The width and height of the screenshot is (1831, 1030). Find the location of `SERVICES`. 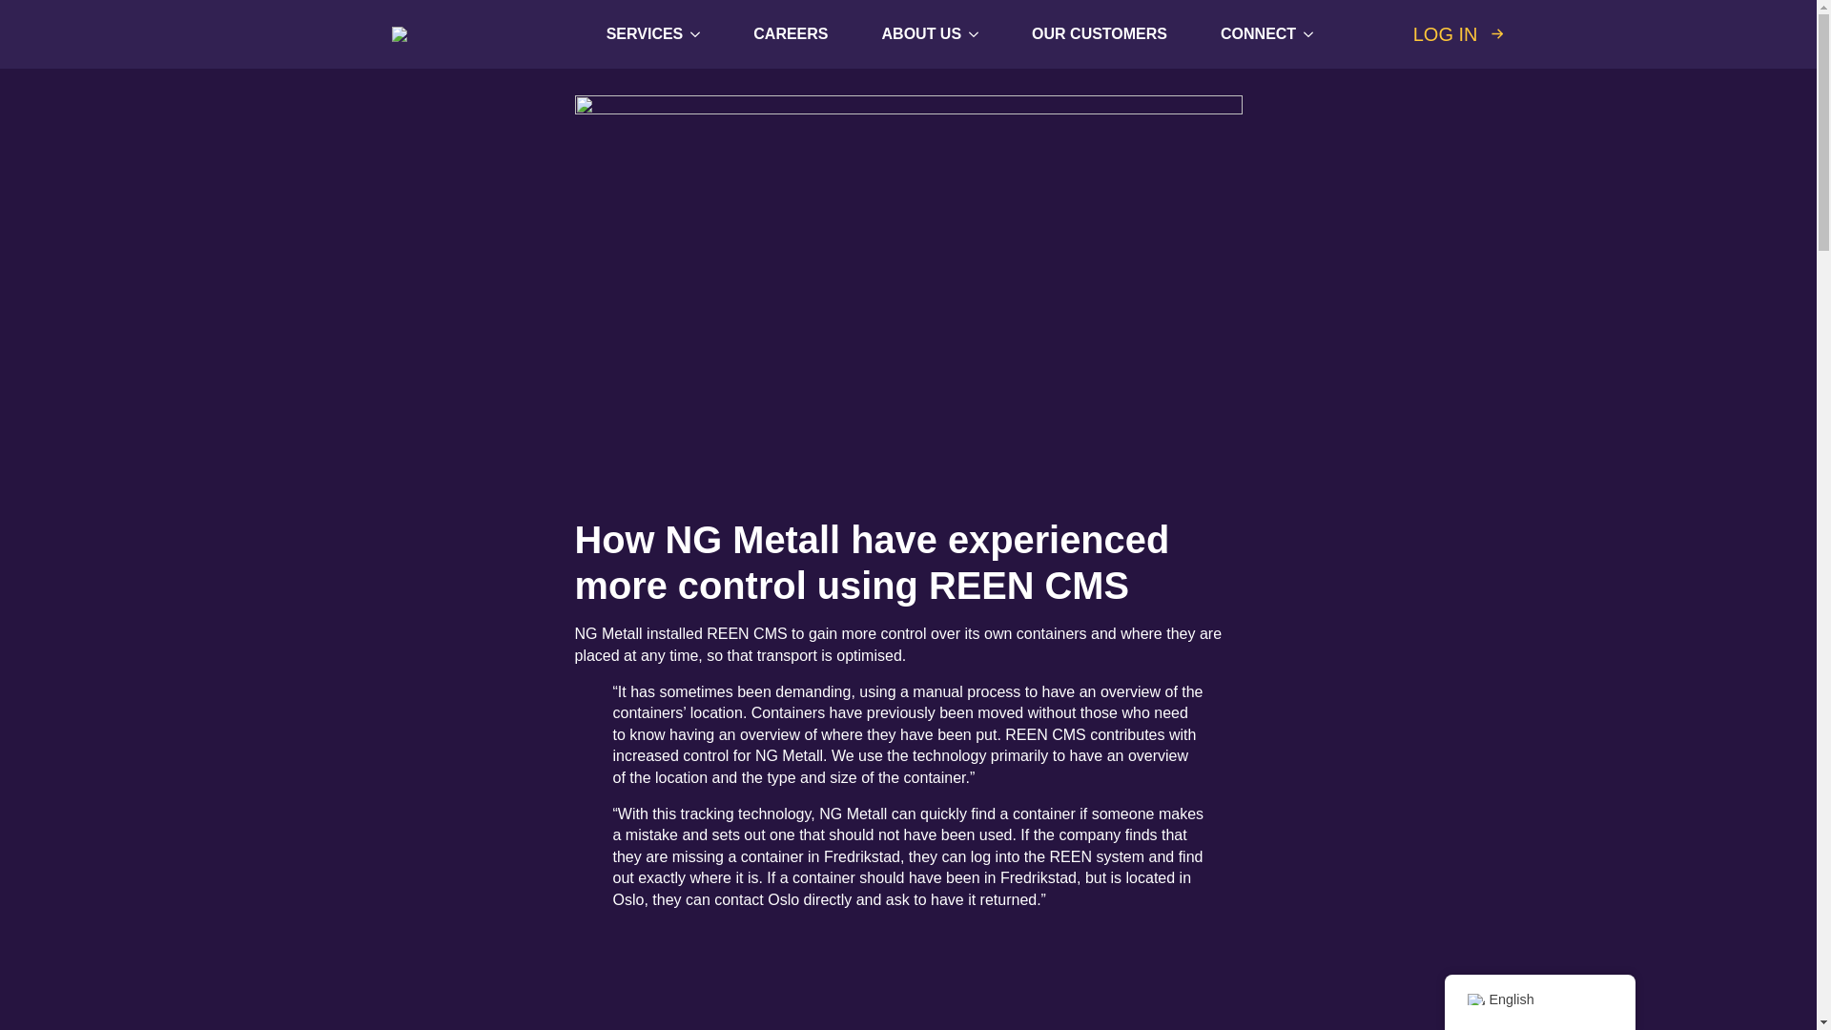

SERVICES is located at coordinates (637, 34).